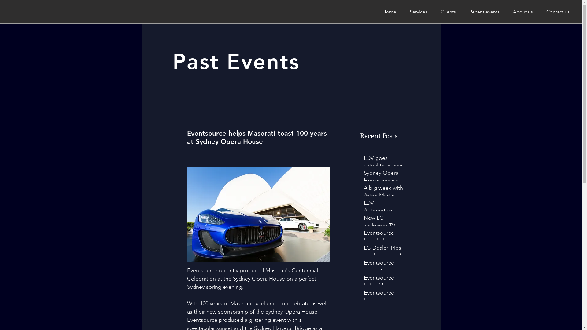 This screenshot has height=330, width=587. What do you see at coordinates (448, 12) in the screenshot?
I see `Clients` at bounding box center [448, 12].